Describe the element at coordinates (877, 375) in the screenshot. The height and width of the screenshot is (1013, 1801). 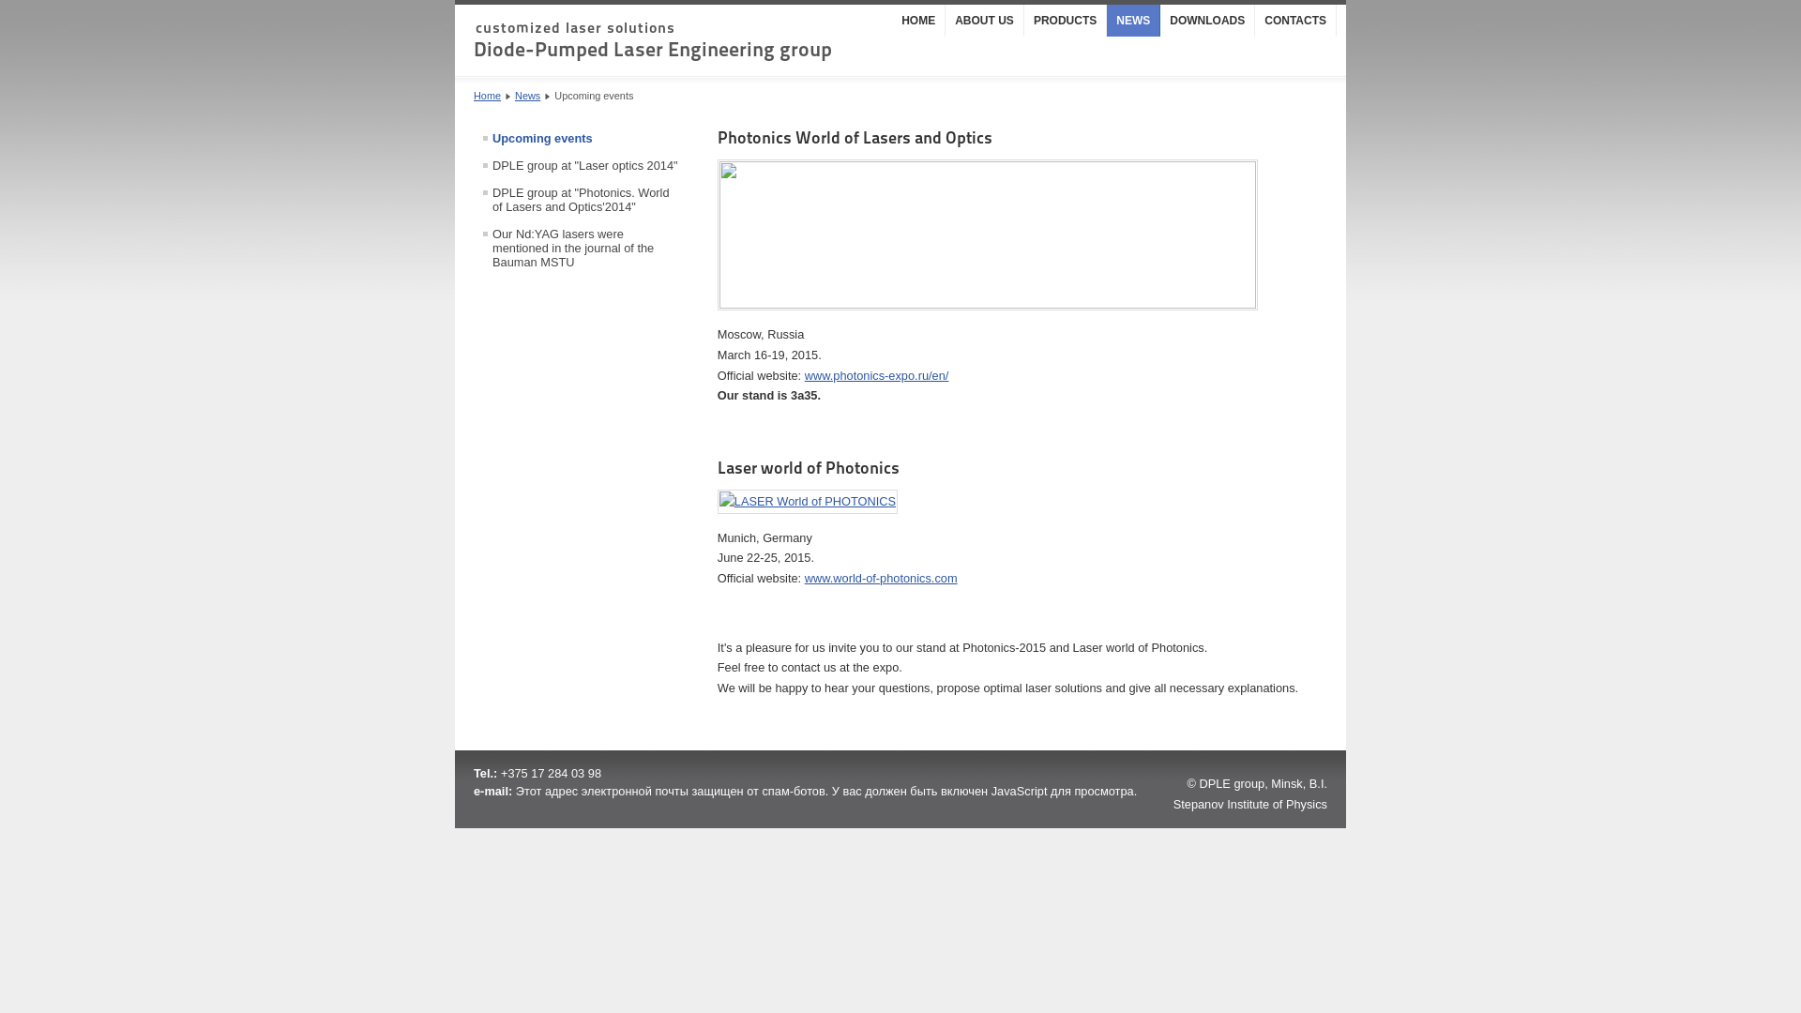
I see `www.photonics-expo.ru/en/` at that location.